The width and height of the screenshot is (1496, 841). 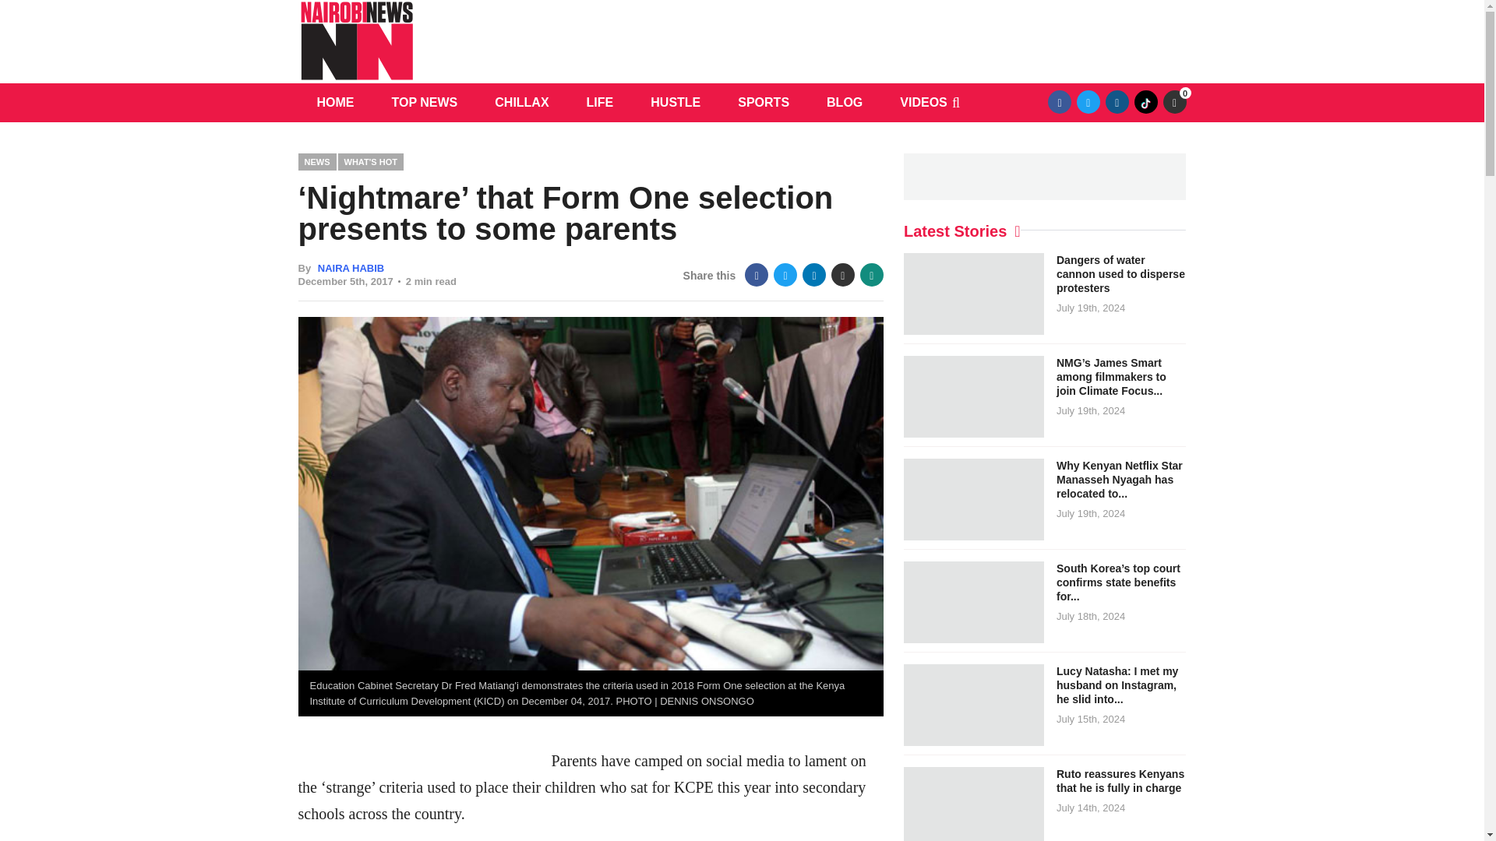 What do you see at coordinates (371, 161) in the screenshot?
I see `WHAT'S HOT` at bounding box center [371, 161].